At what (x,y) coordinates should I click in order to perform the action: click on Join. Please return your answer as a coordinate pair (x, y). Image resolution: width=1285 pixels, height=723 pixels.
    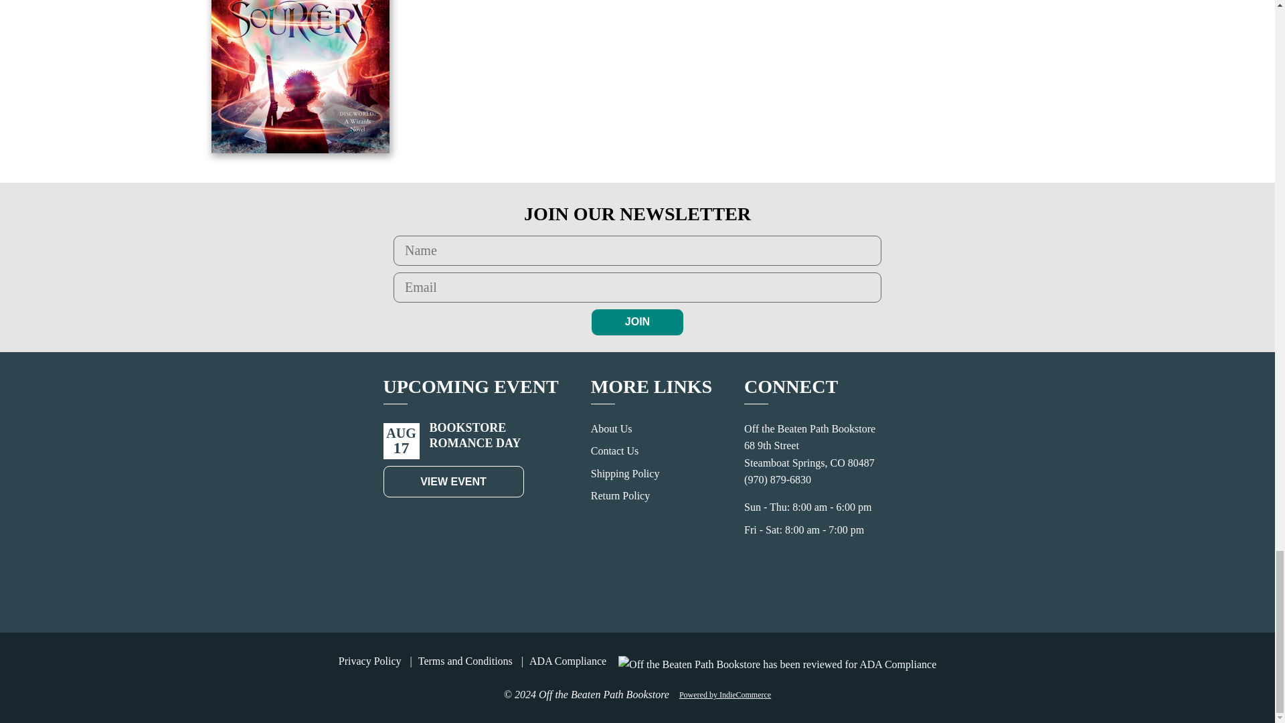
    Looking at the image, I should click on (637, 322).